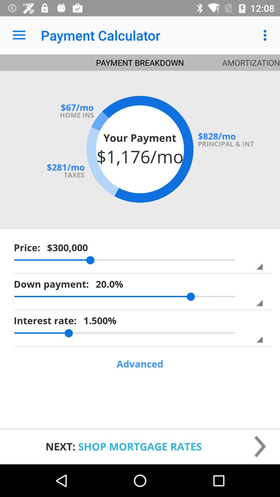 The height and width of the screenshot is (497, 280). I want to click on click the icon at the top left corner, so click(19, 35).